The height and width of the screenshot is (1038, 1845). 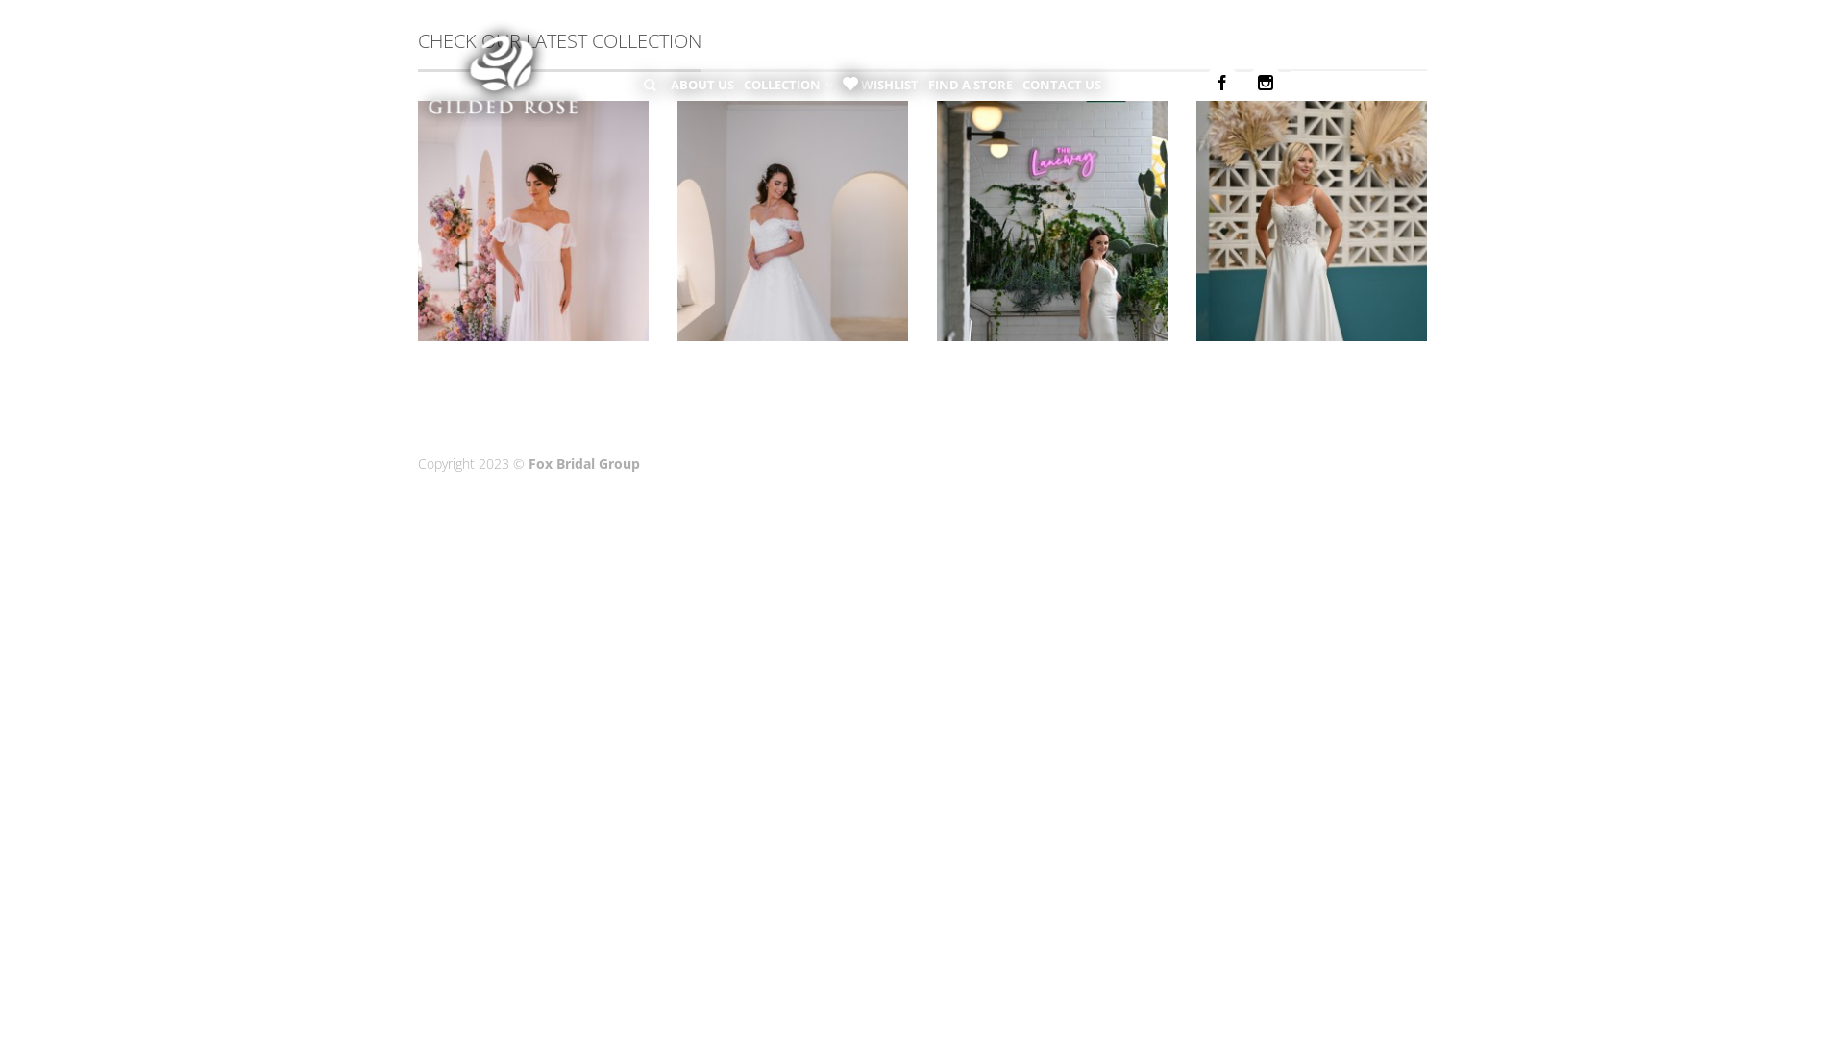 What do you see at coordinates (1359, 85) in the screenshot?
I see `BACK TO FOX BRIDAL` at bounding box center [1359, 85].